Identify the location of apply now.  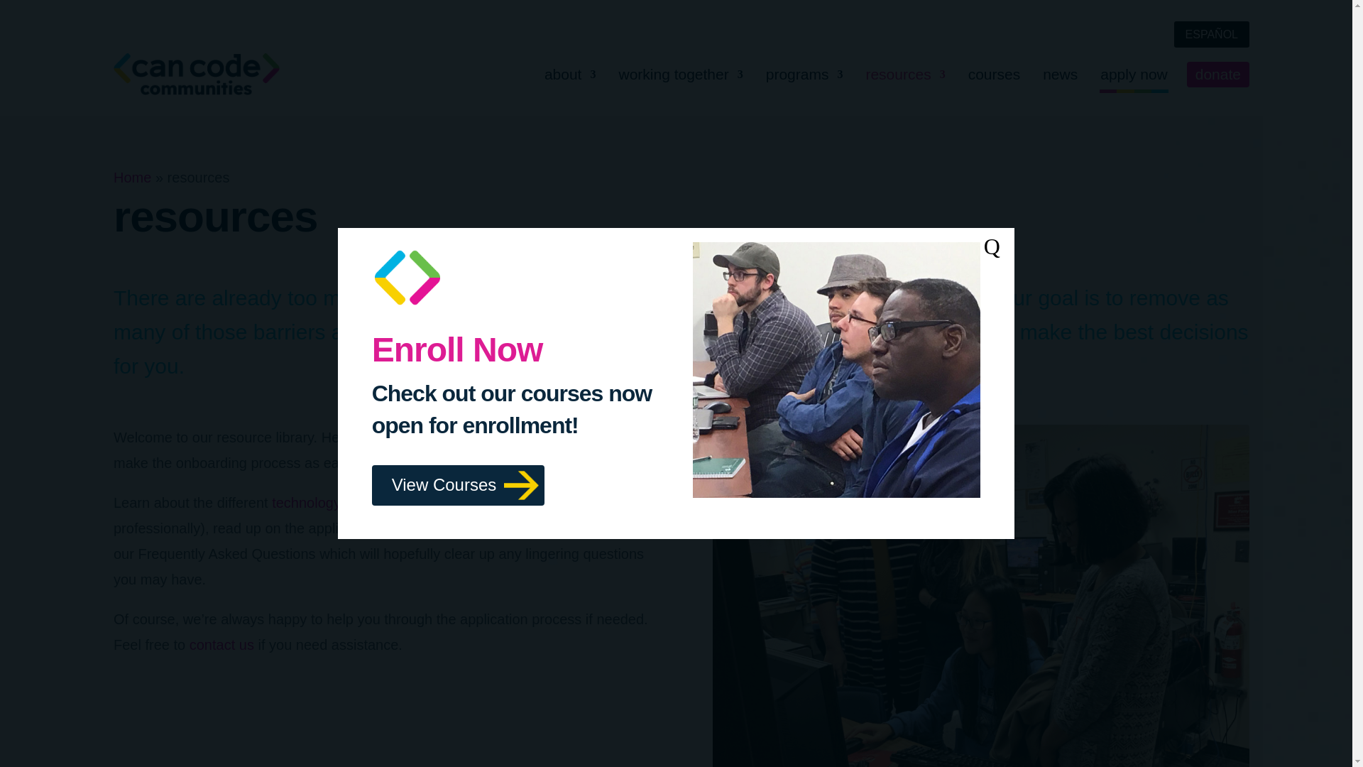
(1134, 74).